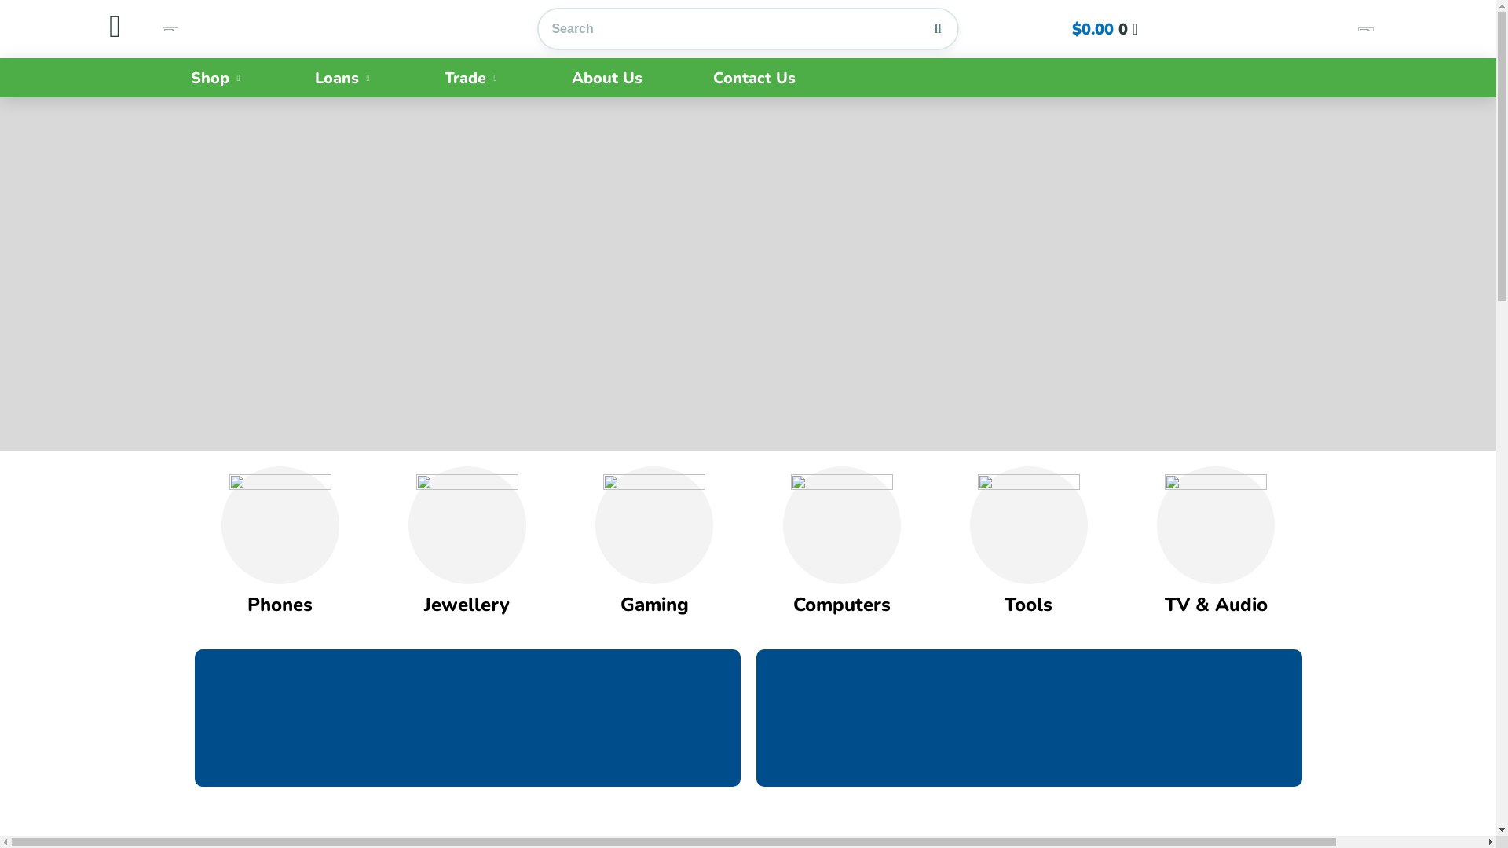 Image resolution: width=1508 pixels, height=848 pixels. I want to click on Gaming, so click(655, 605).